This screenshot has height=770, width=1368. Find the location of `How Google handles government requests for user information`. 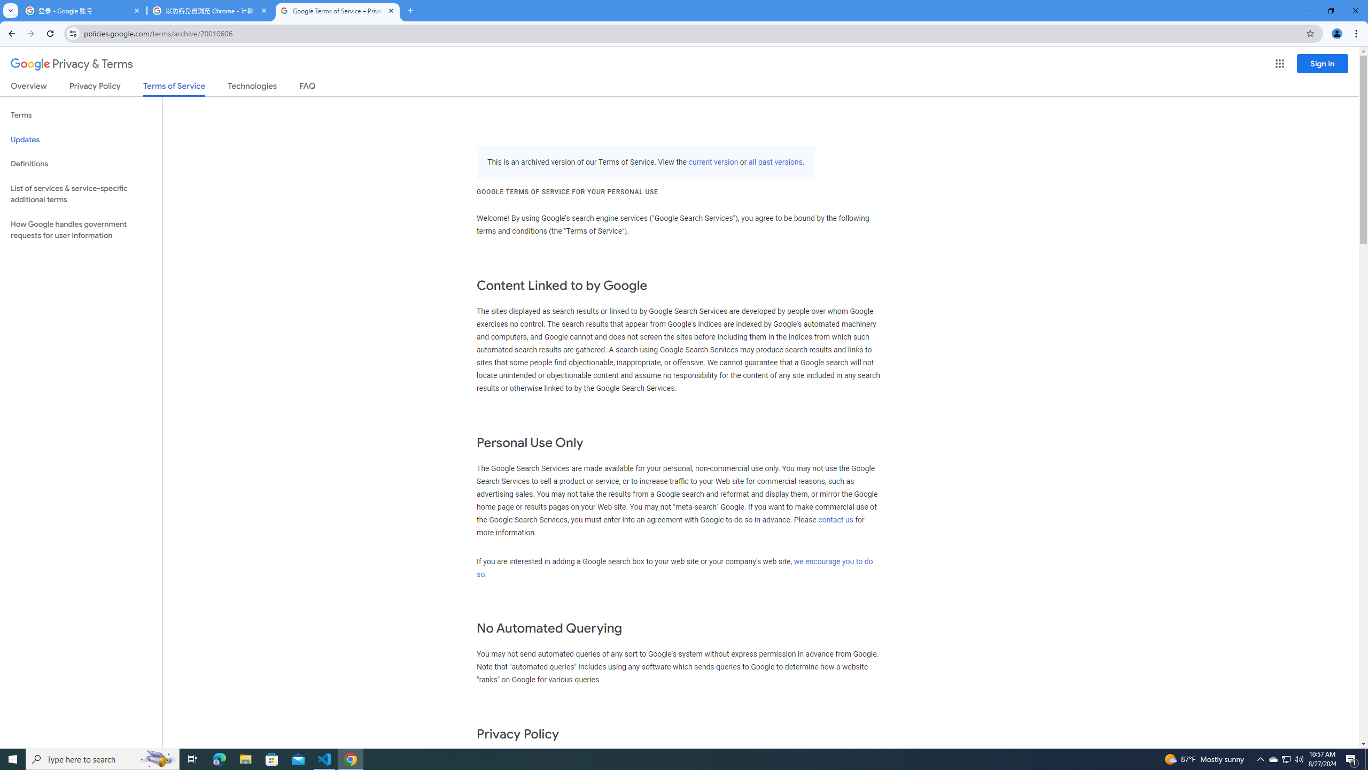

How Google handles government requests for user information is located at coordinates (81, 230).